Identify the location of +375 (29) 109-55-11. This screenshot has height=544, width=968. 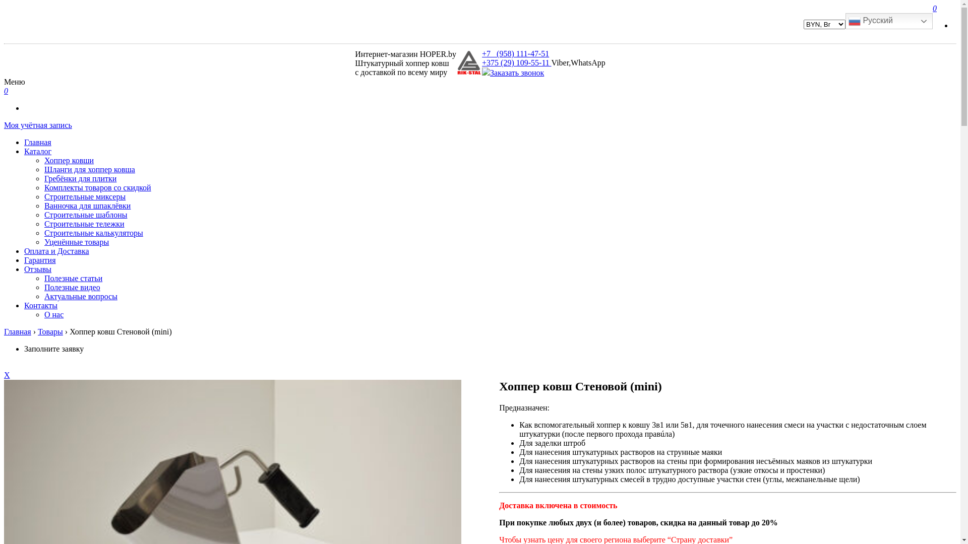
(516, 62).